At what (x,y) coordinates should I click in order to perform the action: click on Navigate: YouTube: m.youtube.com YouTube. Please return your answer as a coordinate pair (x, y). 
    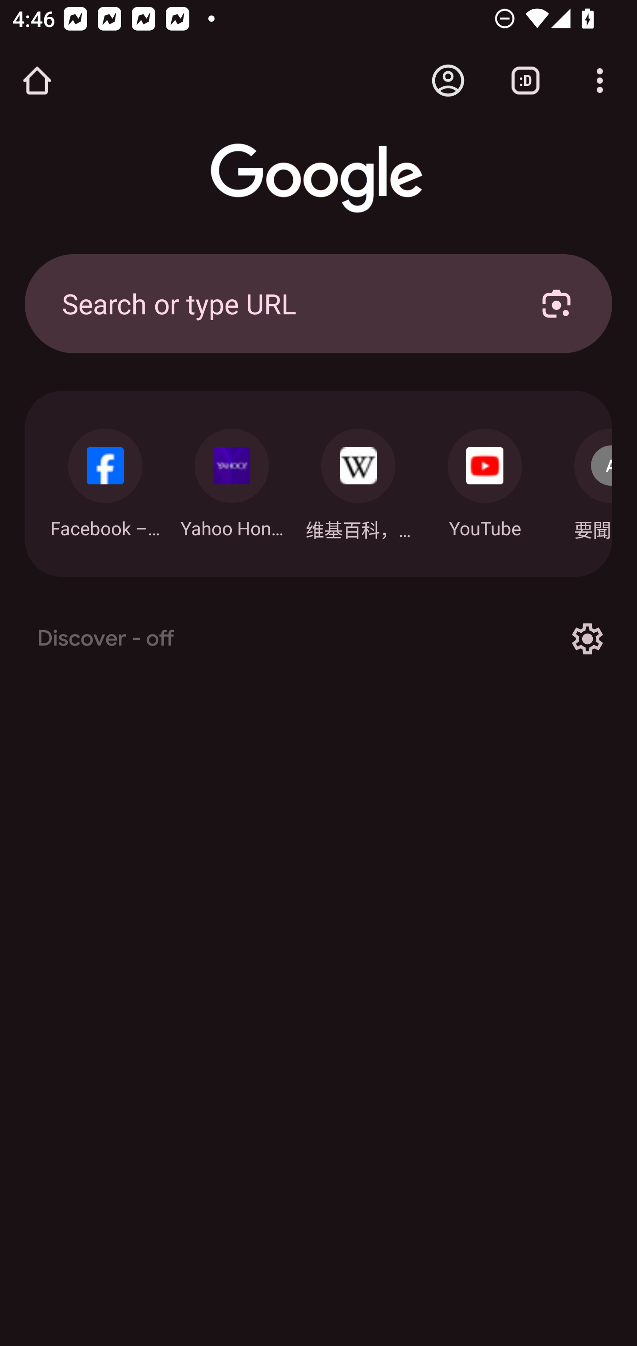
    Looking at the image, I should click on (485, 479).